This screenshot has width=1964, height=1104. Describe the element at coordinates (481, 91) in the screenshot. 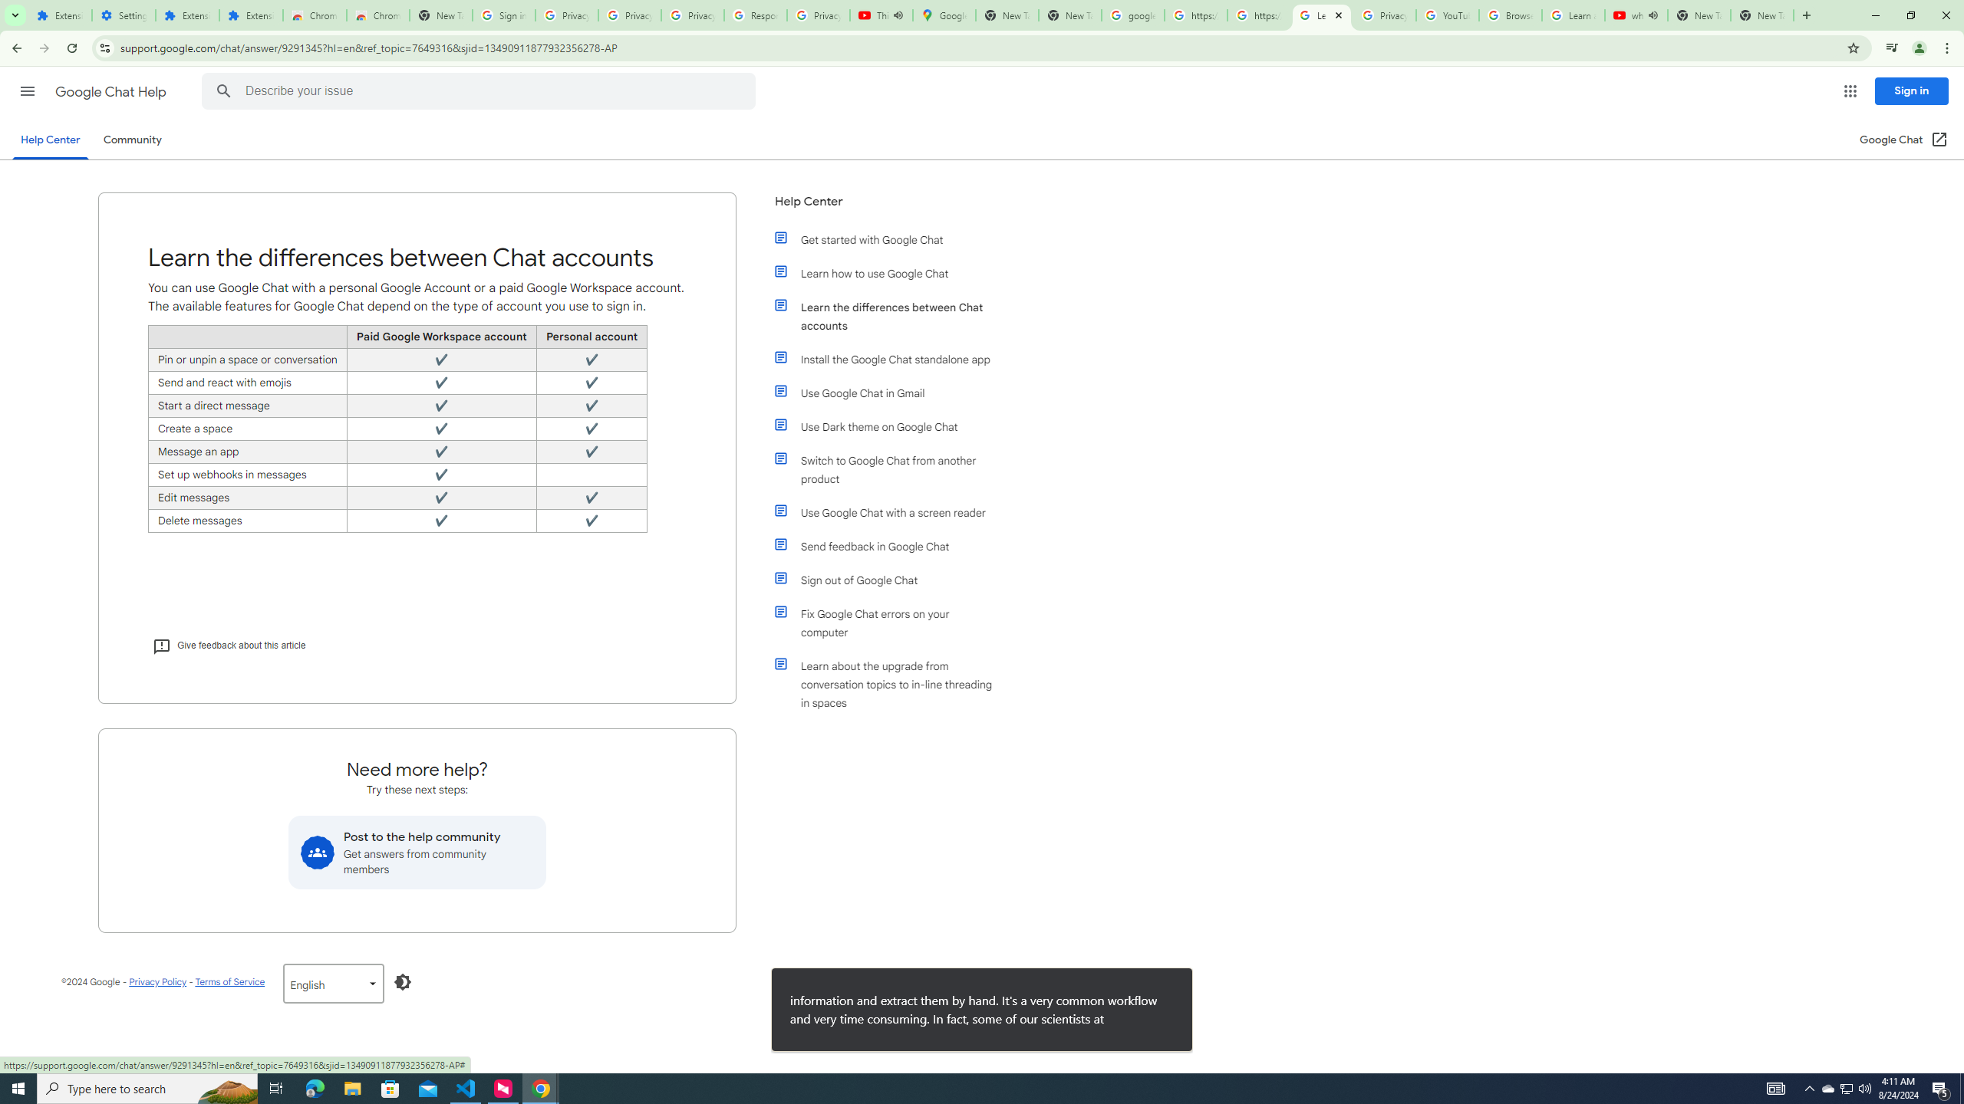

I see `Describe your issue` at that location.